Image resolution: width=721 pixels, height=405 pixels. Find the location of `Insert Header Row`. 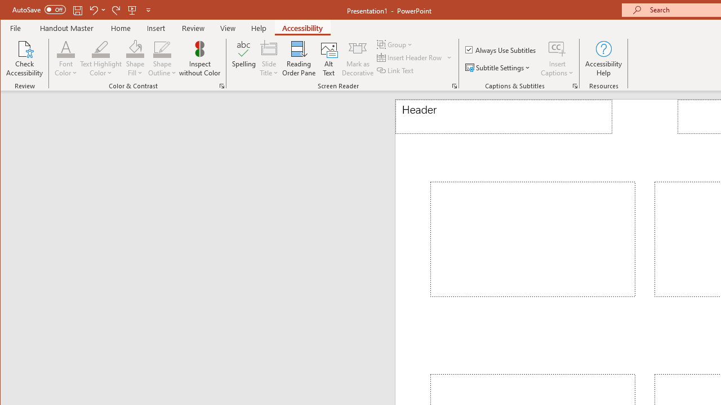

Insert Header Row is located at coordinates (415, 57).